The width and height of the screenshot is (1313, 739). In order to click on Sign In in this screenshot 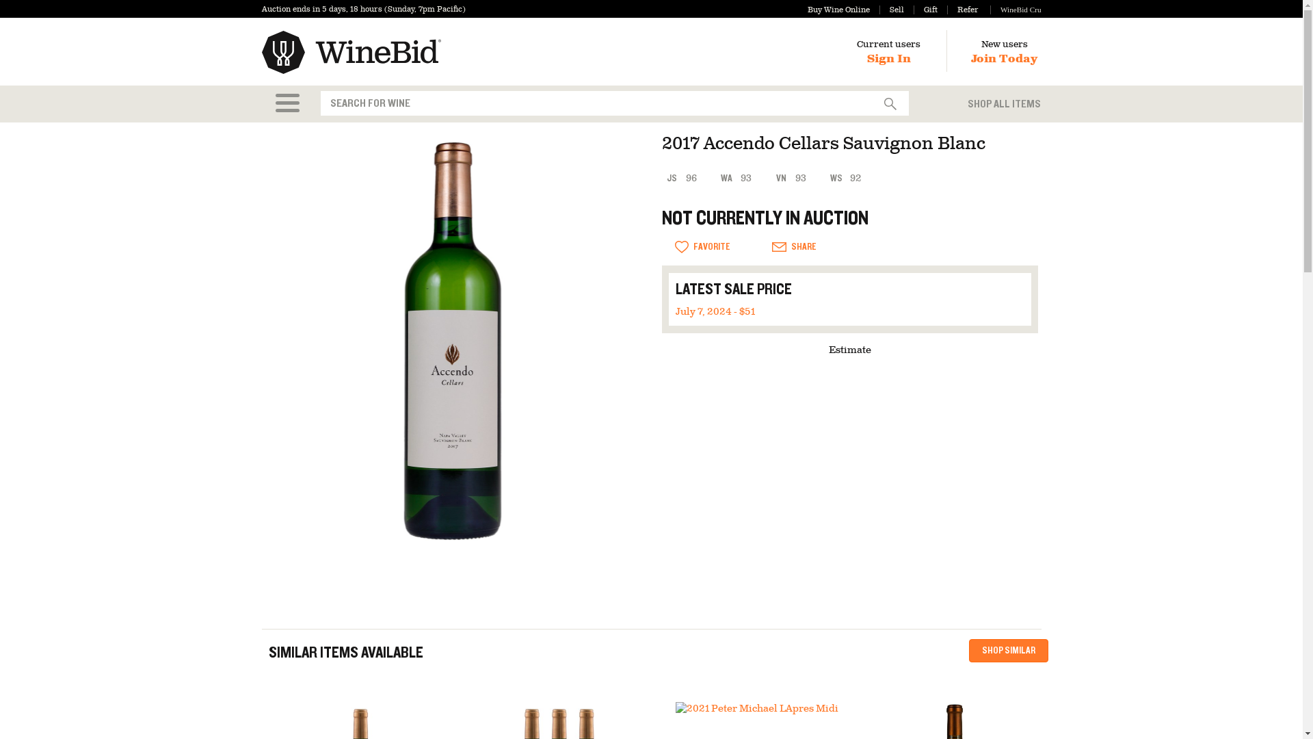, I will do `click(889, 59)`.